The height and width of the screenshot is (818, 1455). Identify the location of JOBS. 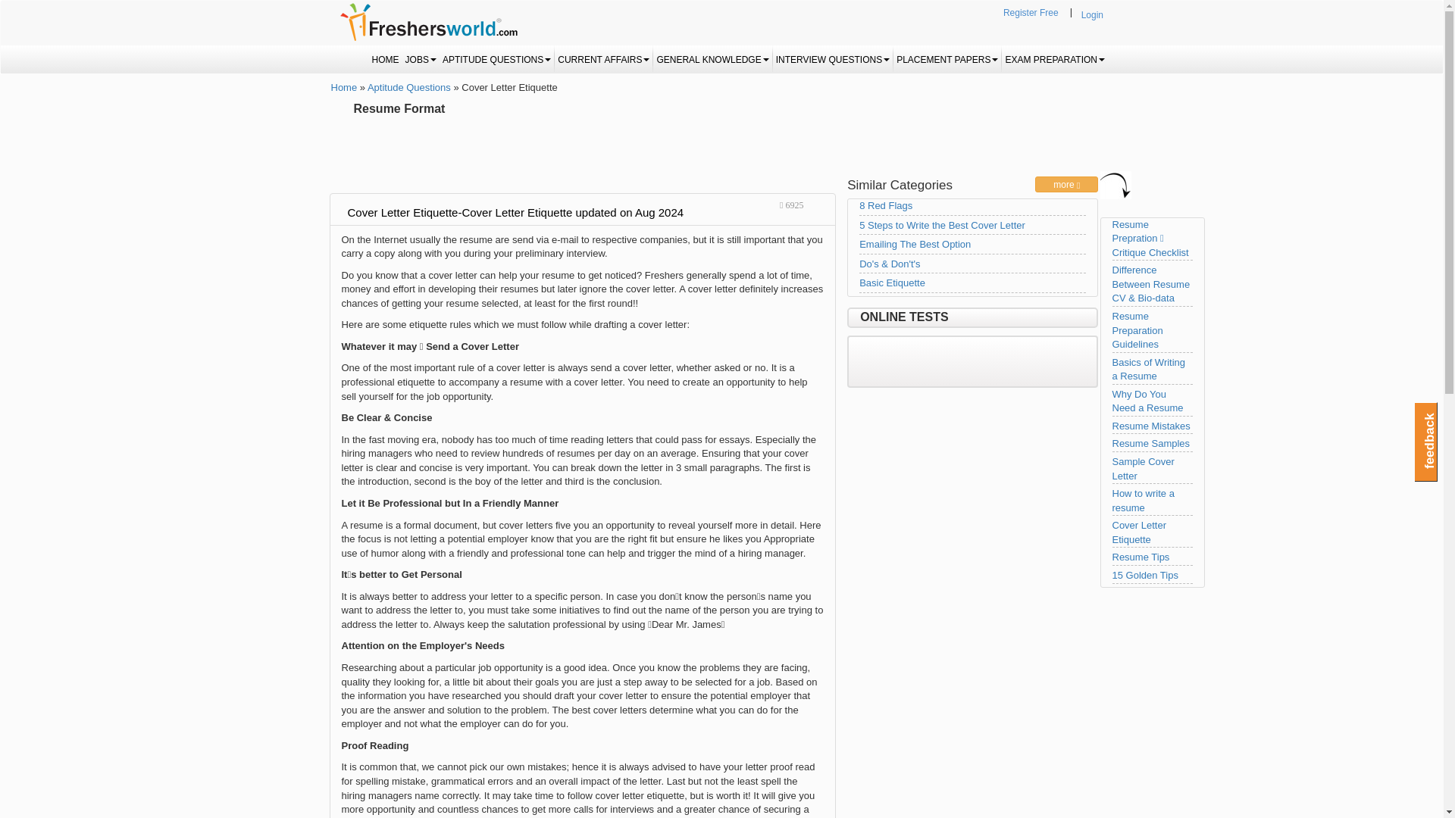
(421, 59).